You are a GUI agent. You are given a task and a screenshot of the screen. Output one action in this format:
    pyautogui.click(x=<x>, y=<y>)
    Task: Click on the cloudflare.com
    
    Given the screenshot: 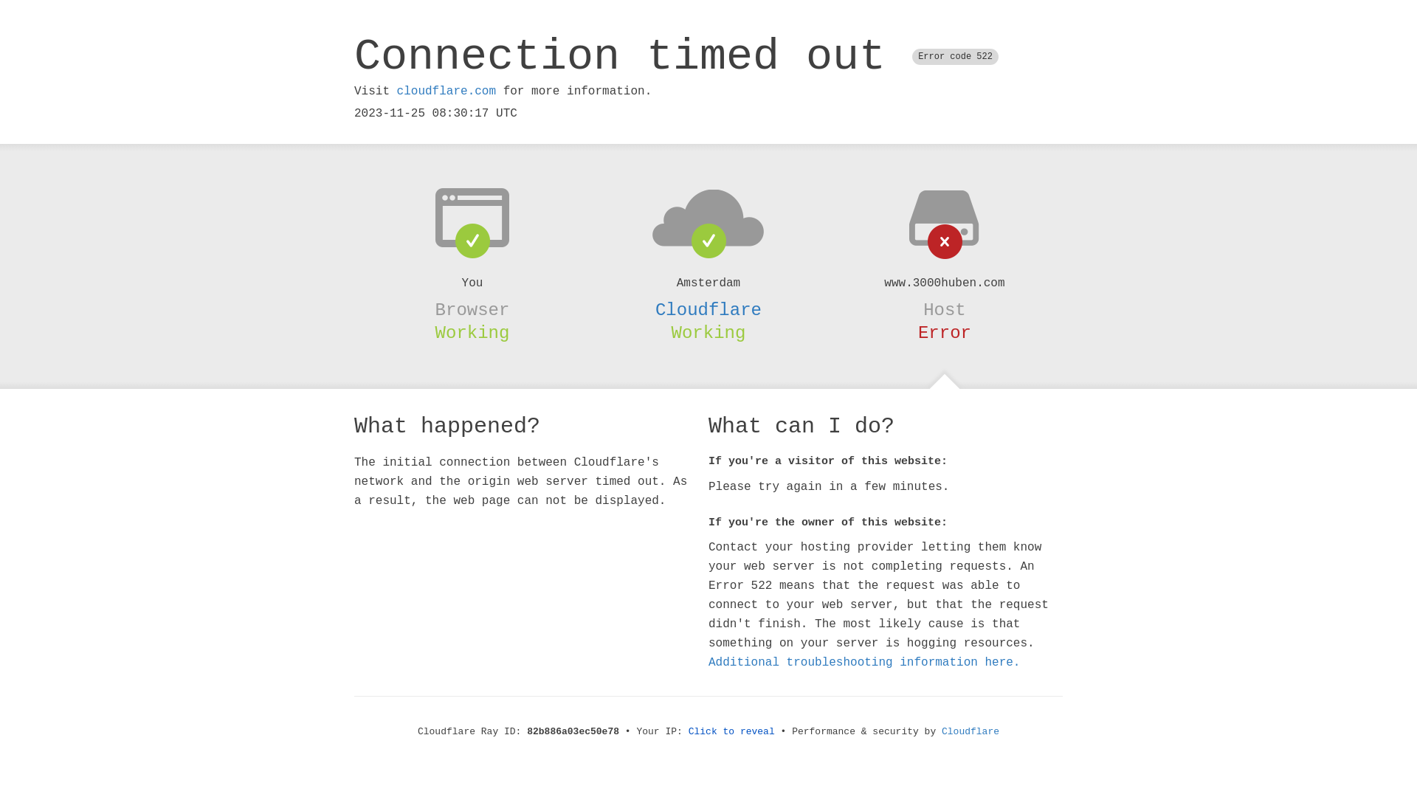 What is the action you would take?
    pyautogui.click(x=447, y=92)
    